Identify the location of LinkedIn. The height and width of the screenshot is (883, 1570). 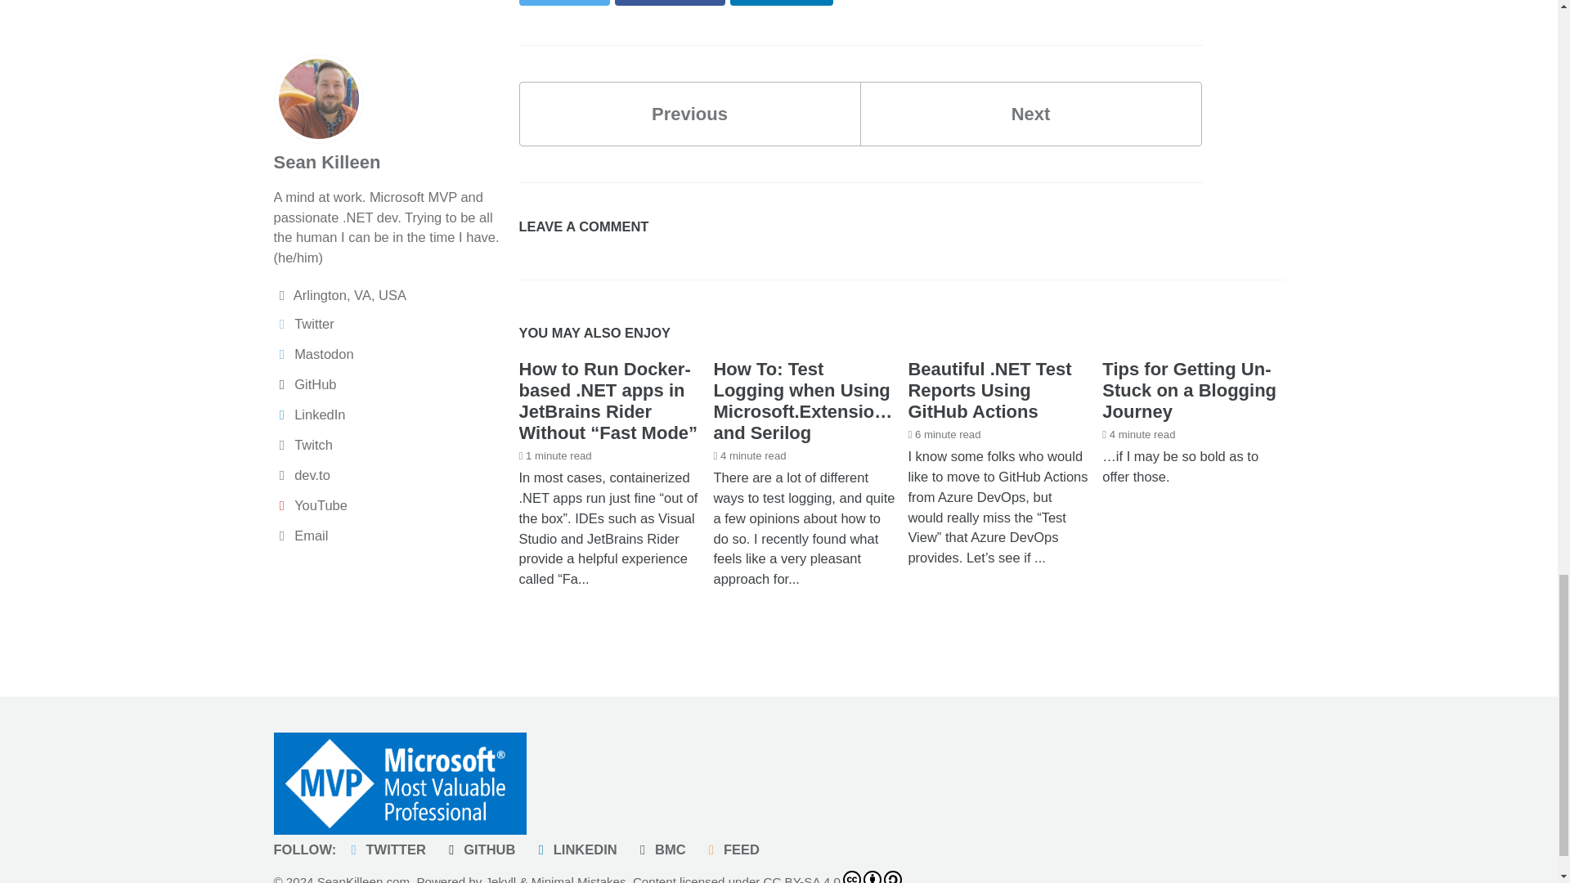
(782, 2).